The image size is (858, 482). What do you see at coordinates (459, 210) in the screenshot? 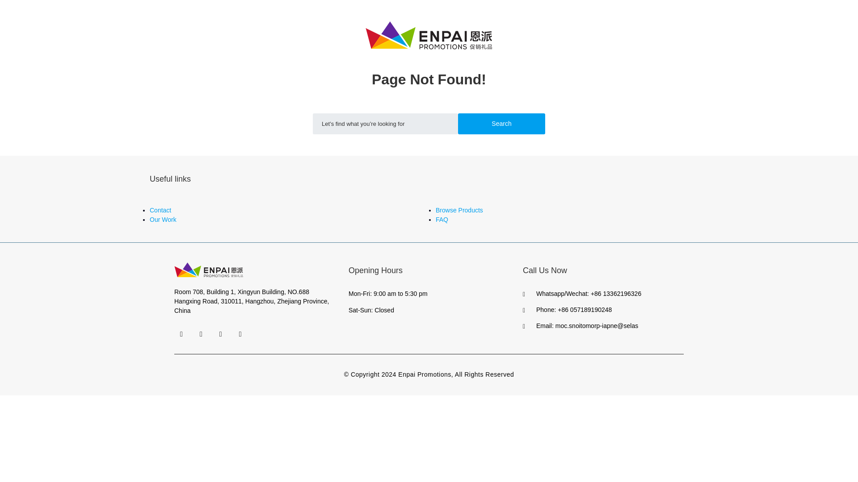
I see `Browse Products` at bounding box center [459, 210].